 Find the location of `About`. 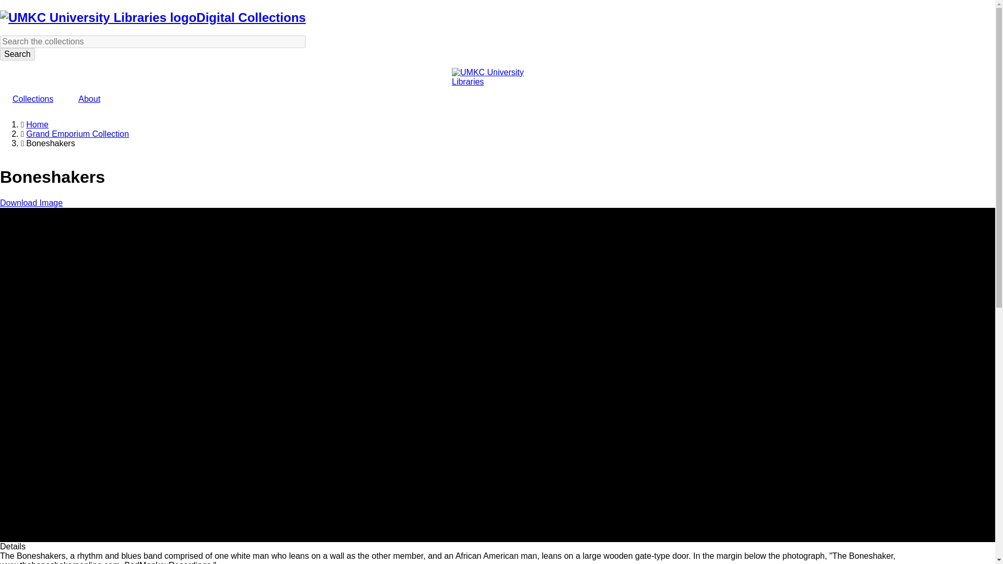

About is located at coordinates (89, 99).